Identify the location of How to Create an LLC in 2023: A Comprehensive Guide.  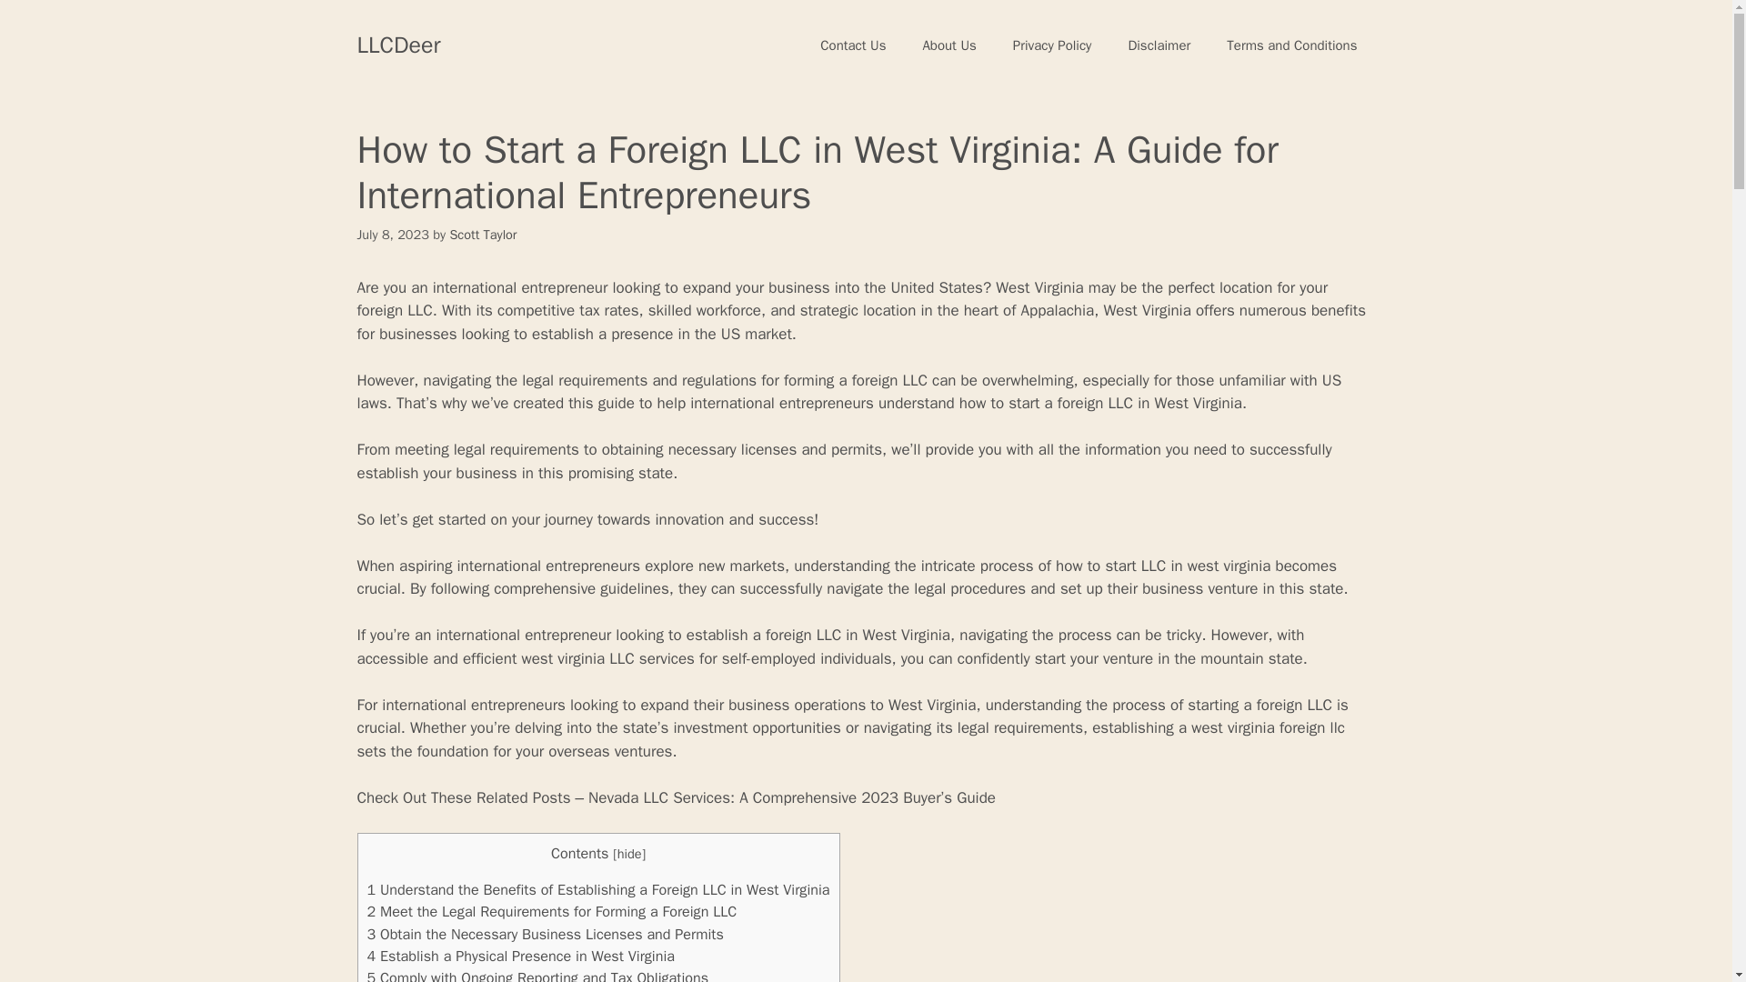
(420, 310).